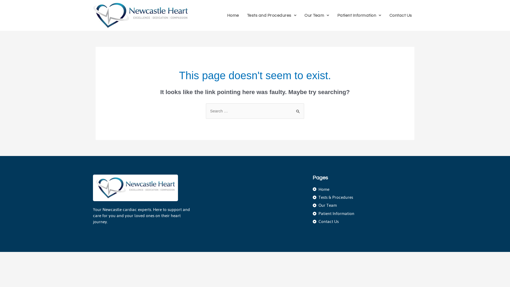 The width and height of the screenshot is (510, 287). I want to click on Patient Information, so click(359, 15).